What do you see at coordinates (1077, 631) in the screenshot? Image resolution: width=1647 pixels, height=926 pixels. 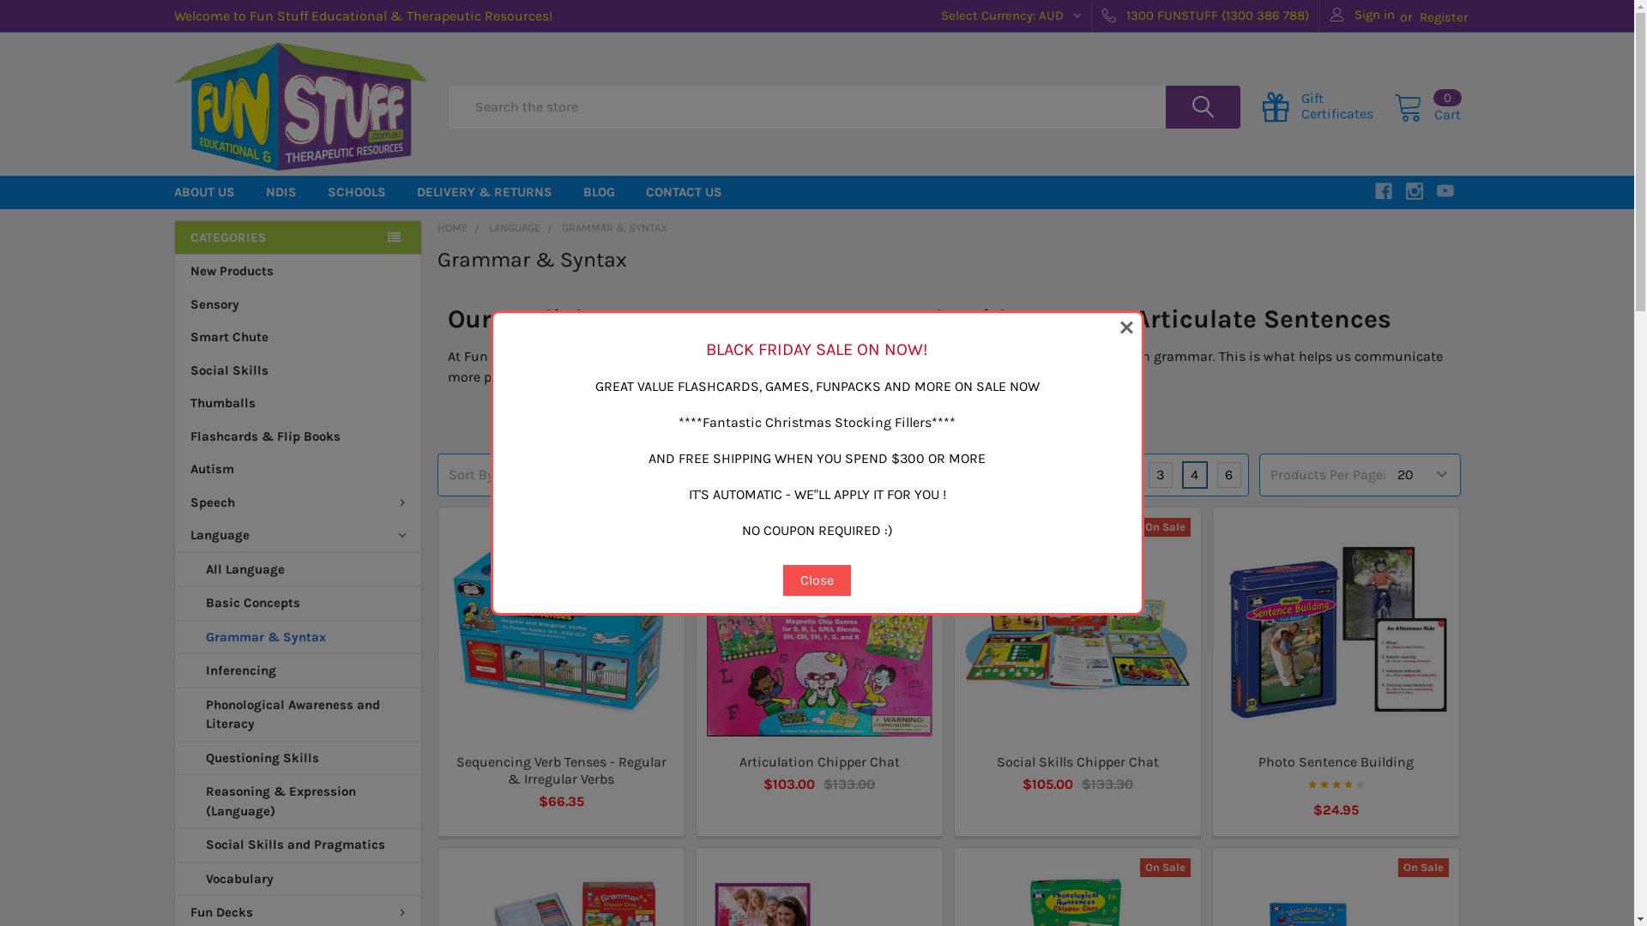 I see `Social Skills Chipper Chat` at bounding box center [1077, 631].